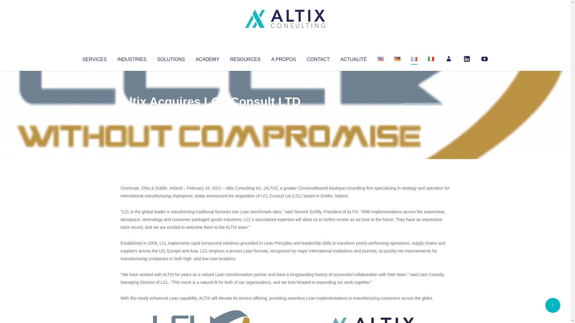 This screenshot has height=323, width=575. I want to click on Altix, so click(132, 114).